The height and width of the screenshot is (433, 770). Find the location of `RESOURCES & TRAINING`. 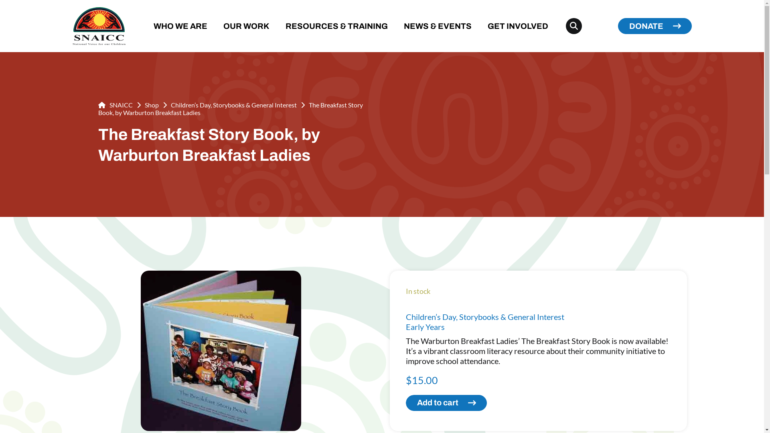

RESOURCES & TRAINING is located at coordinates (337, 26).